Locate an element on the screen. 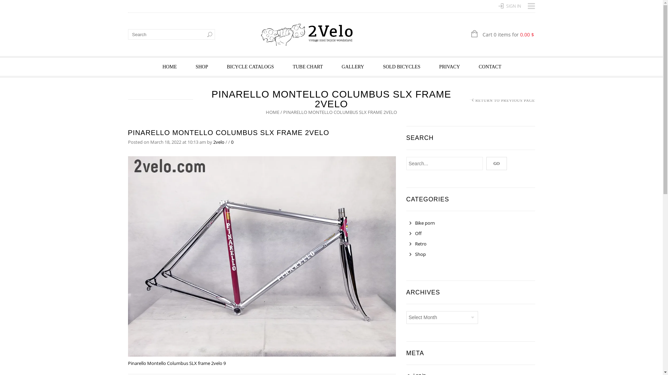 The image size is (668, 375). Cart 0 items for 0.00 $ is located at coordinates (478, 35).